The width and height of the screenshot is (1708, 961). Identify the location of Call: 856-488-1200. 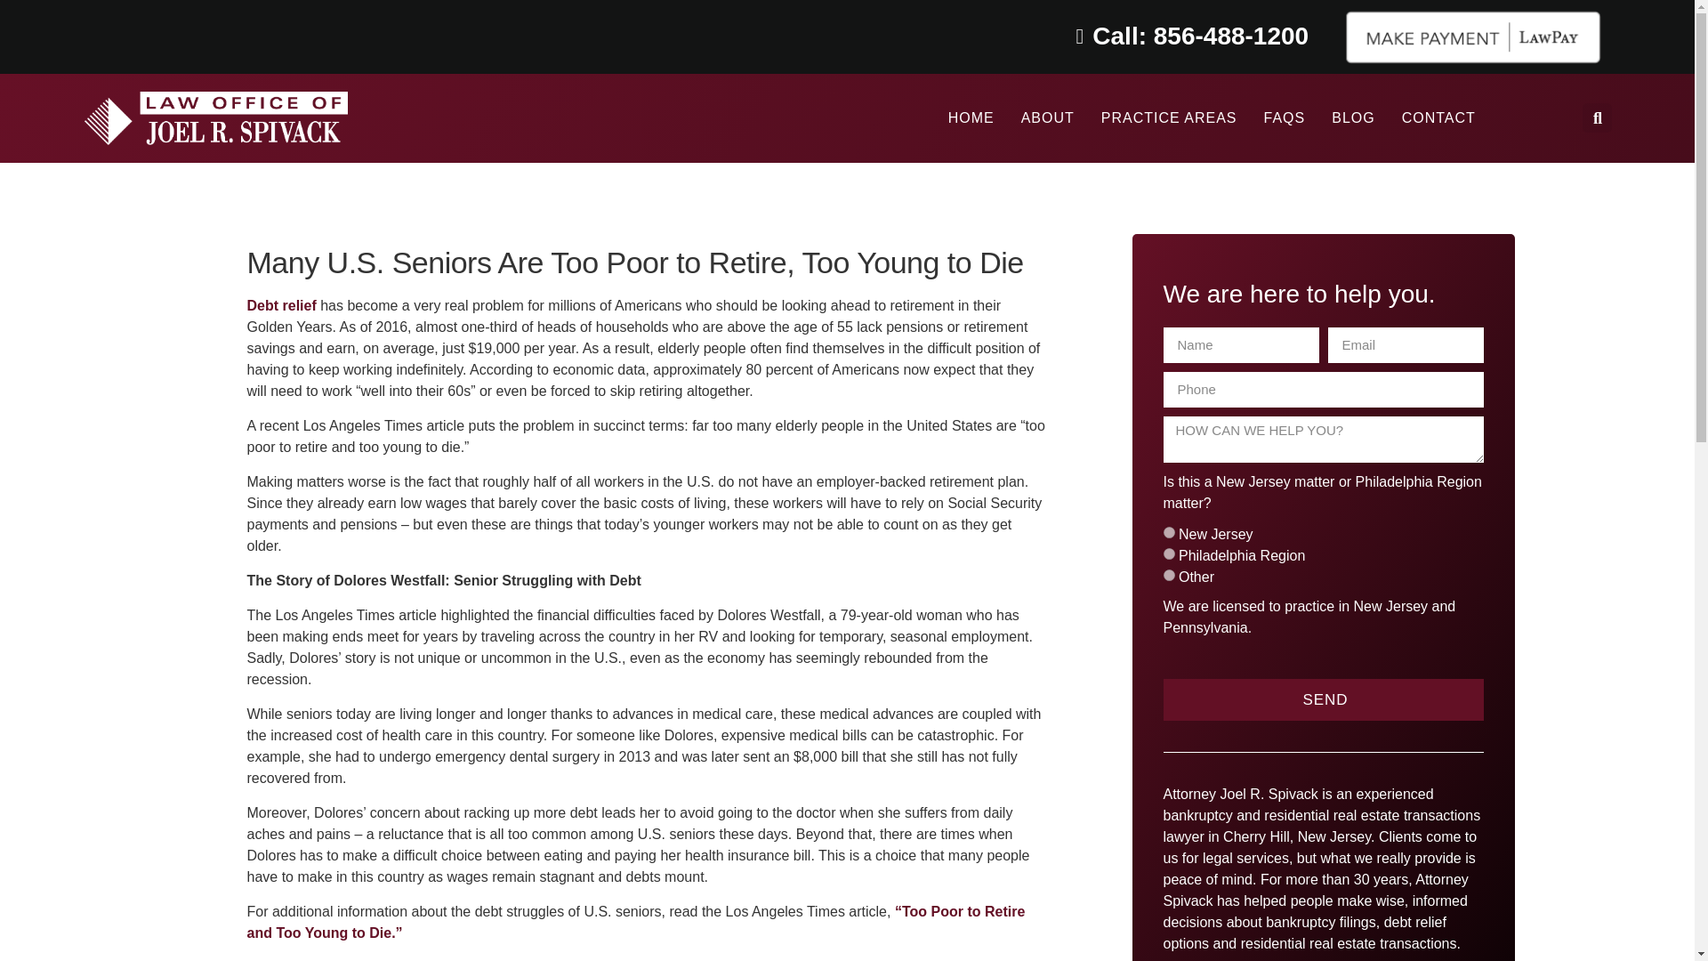
(1182, 36).